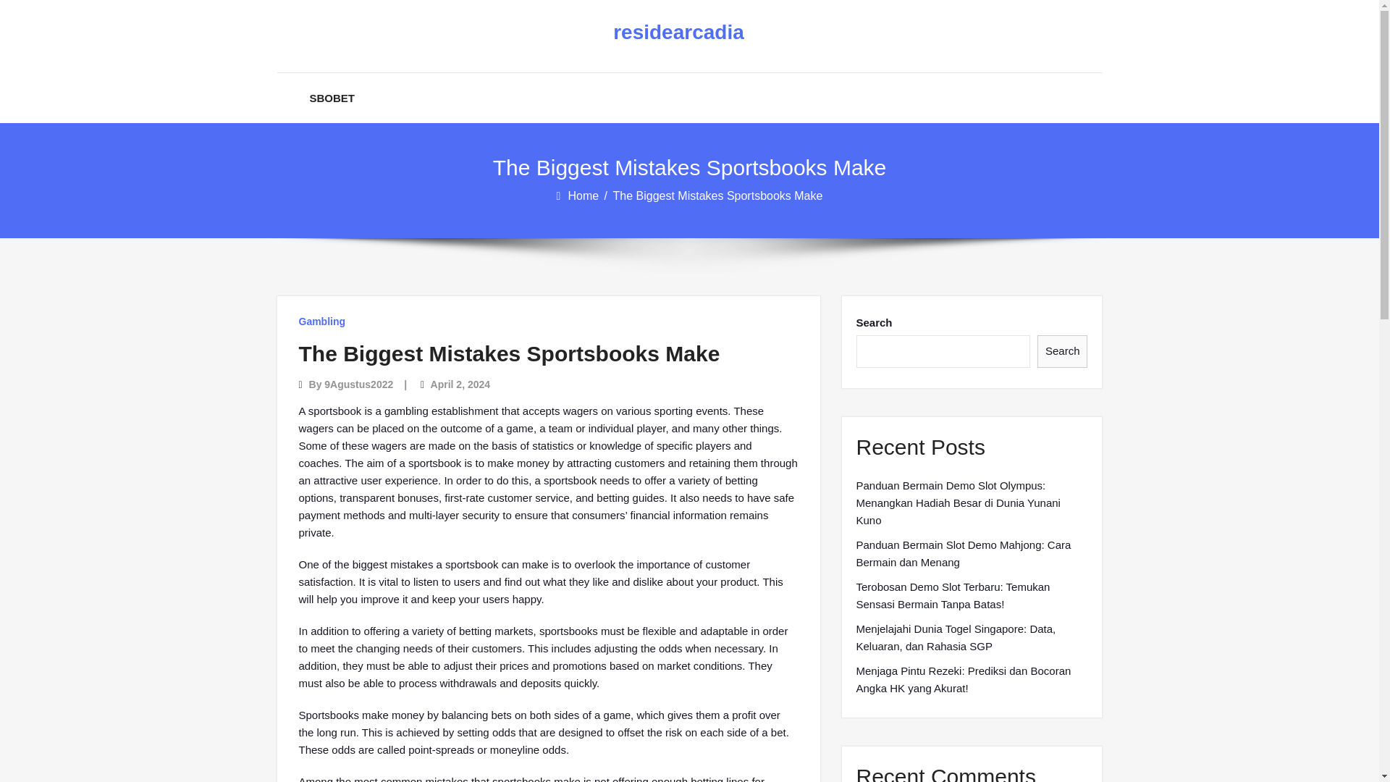 The image size is (1390, 782). What do you see at coordinates (358, 384) in the screenshot?
I see `9Agustus2022` at bounding box center [358, 384].